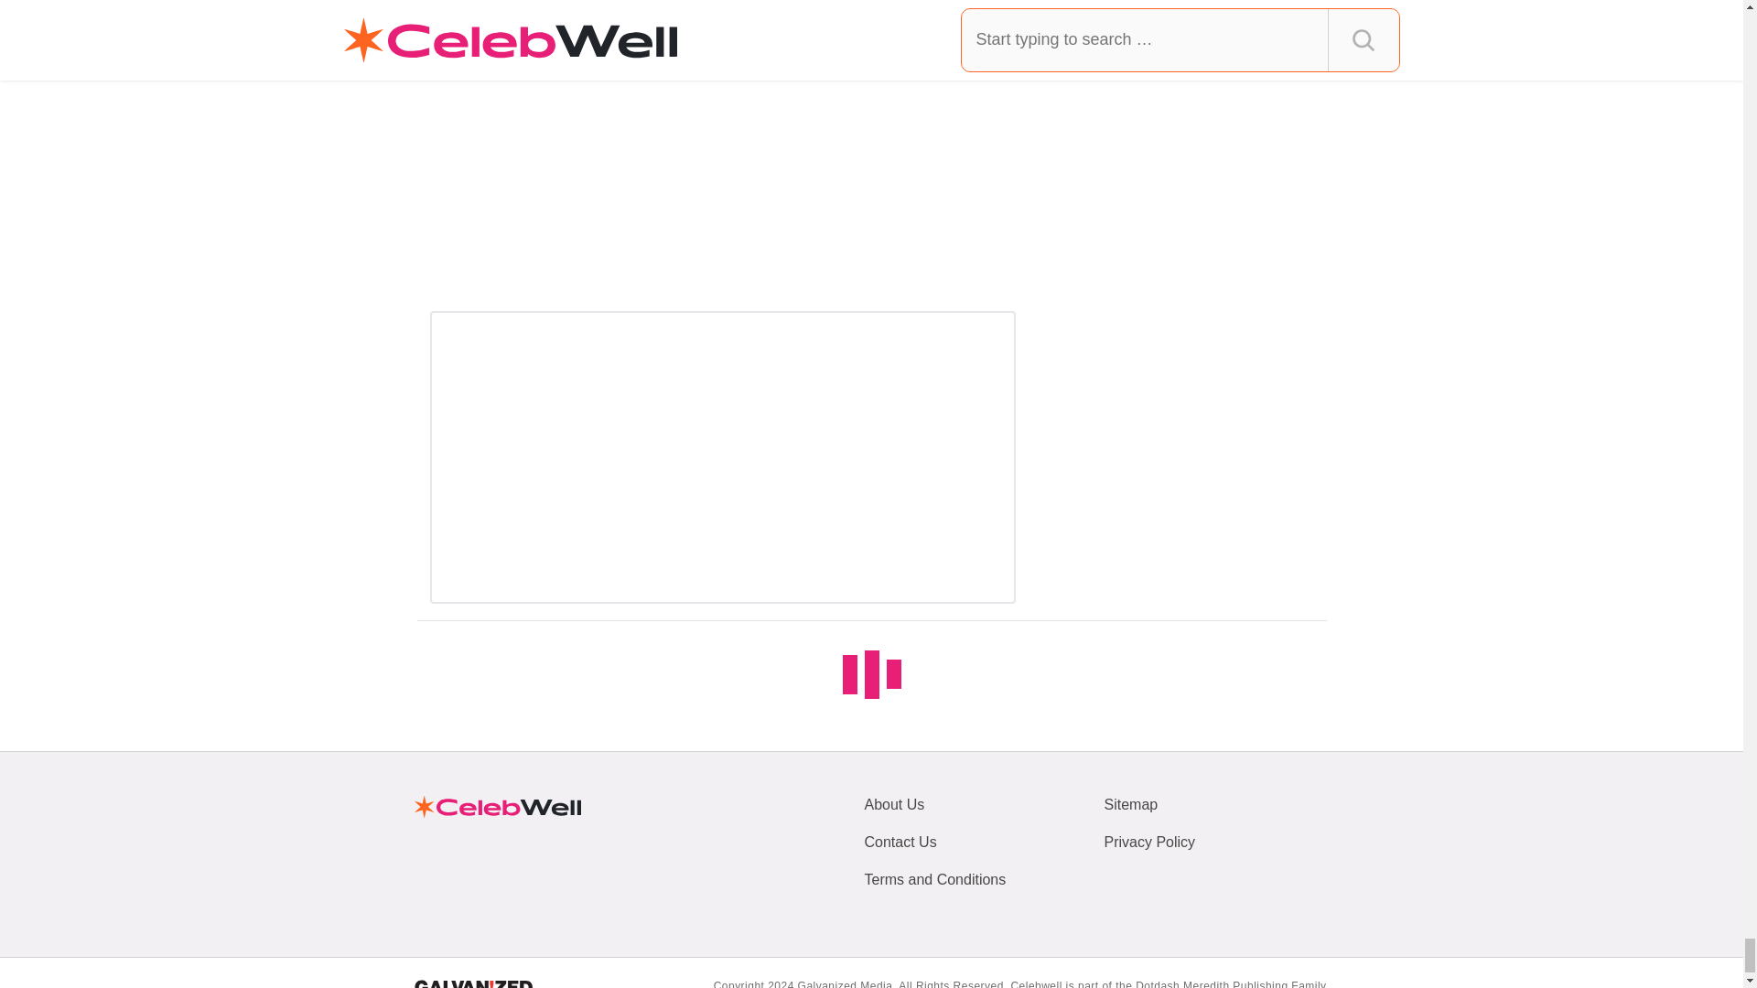  Describe the element at coordinates (472, 984) in the screenshot. I see `Galvanized Media Logo` at that location.